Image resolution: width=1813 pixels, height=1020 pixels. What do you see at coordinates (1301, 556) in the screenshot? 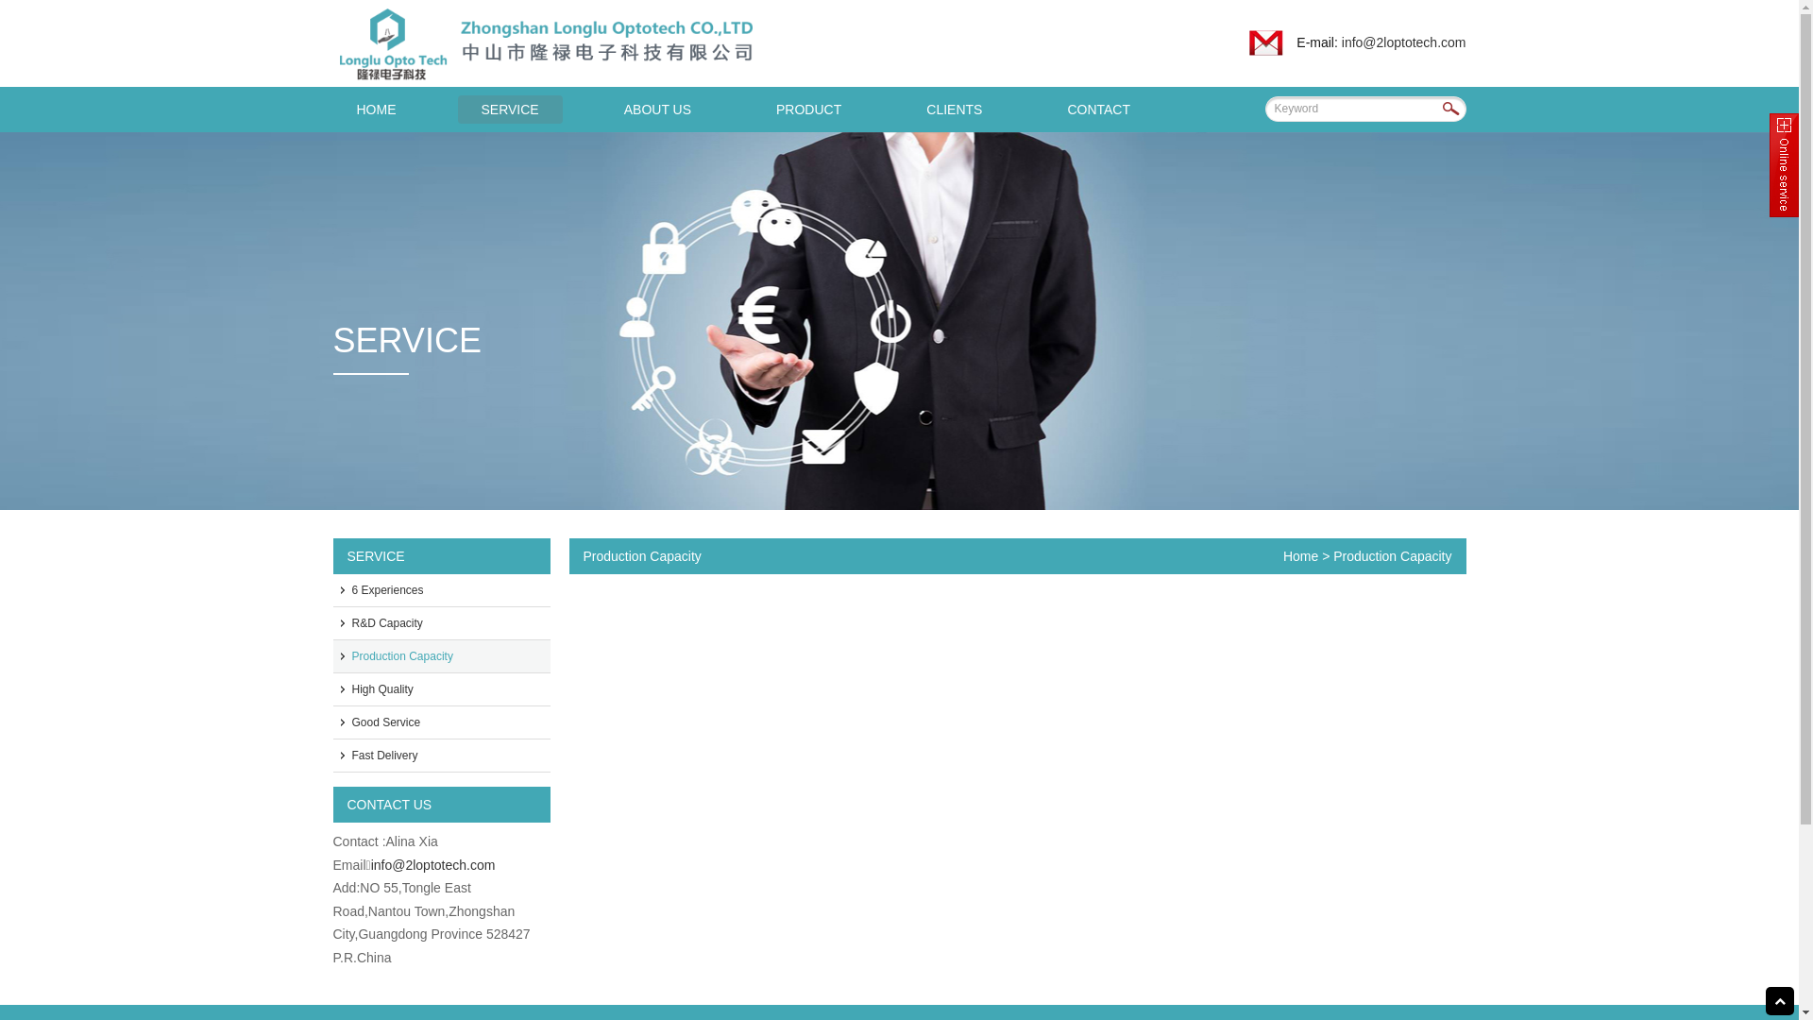
I see `Home` at bounding box center [1301, 556].